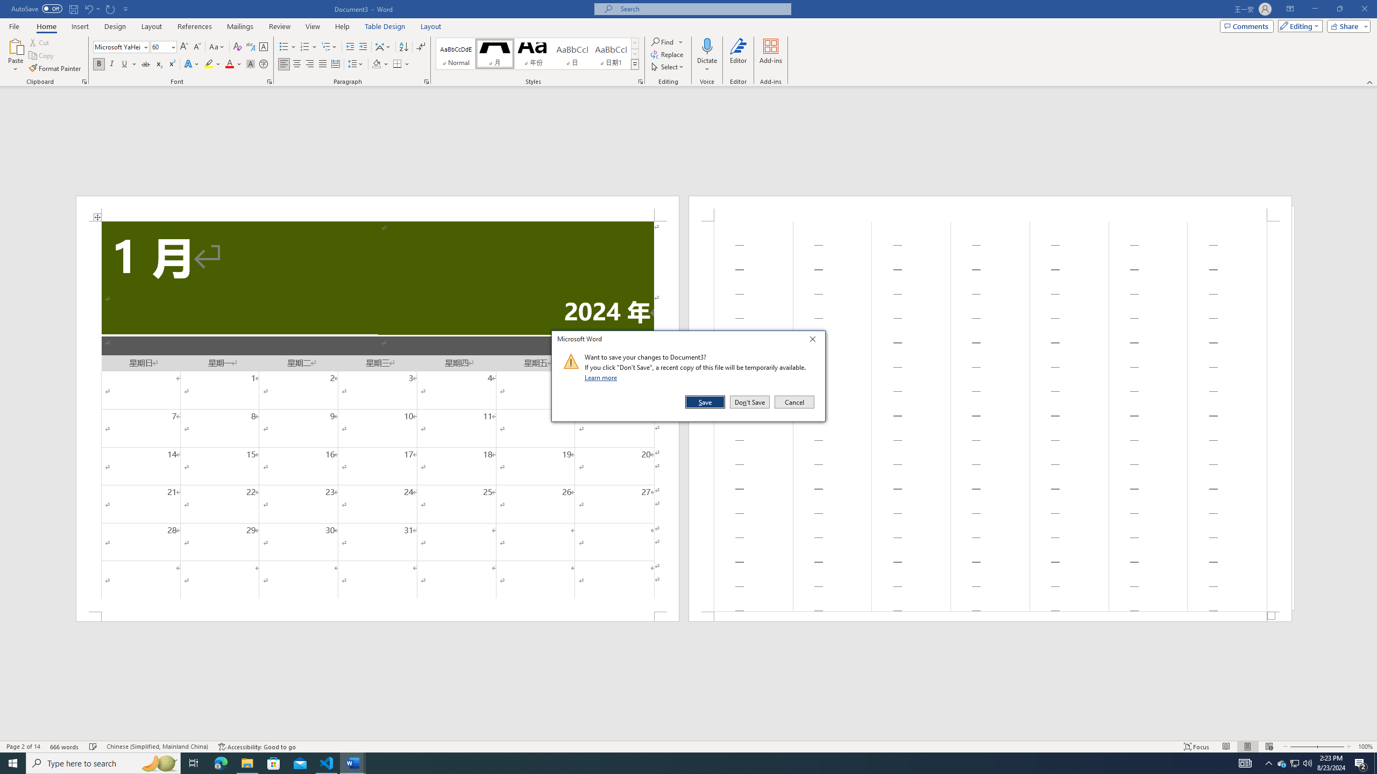 The width and height of the screenshot is (1377, 774). Describe the element at coordinates (66, 747) in the screenshot. I see `Word Count 666 words` at that location.